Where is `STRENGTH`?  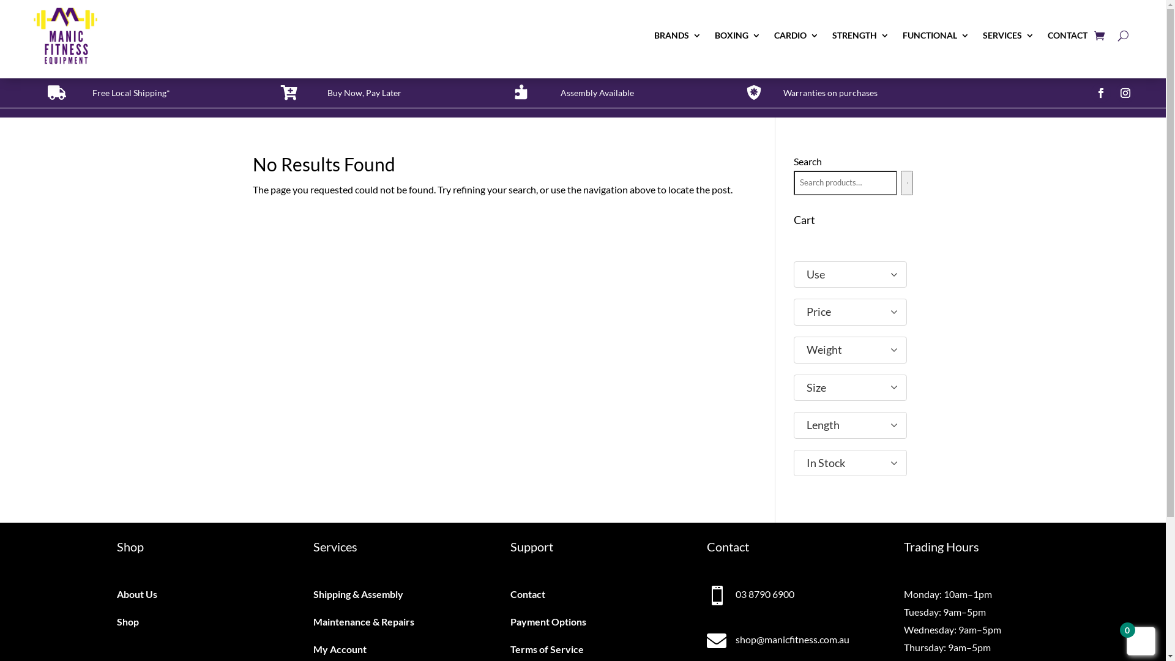
STRENGTH is located at coordinates (860, 35).